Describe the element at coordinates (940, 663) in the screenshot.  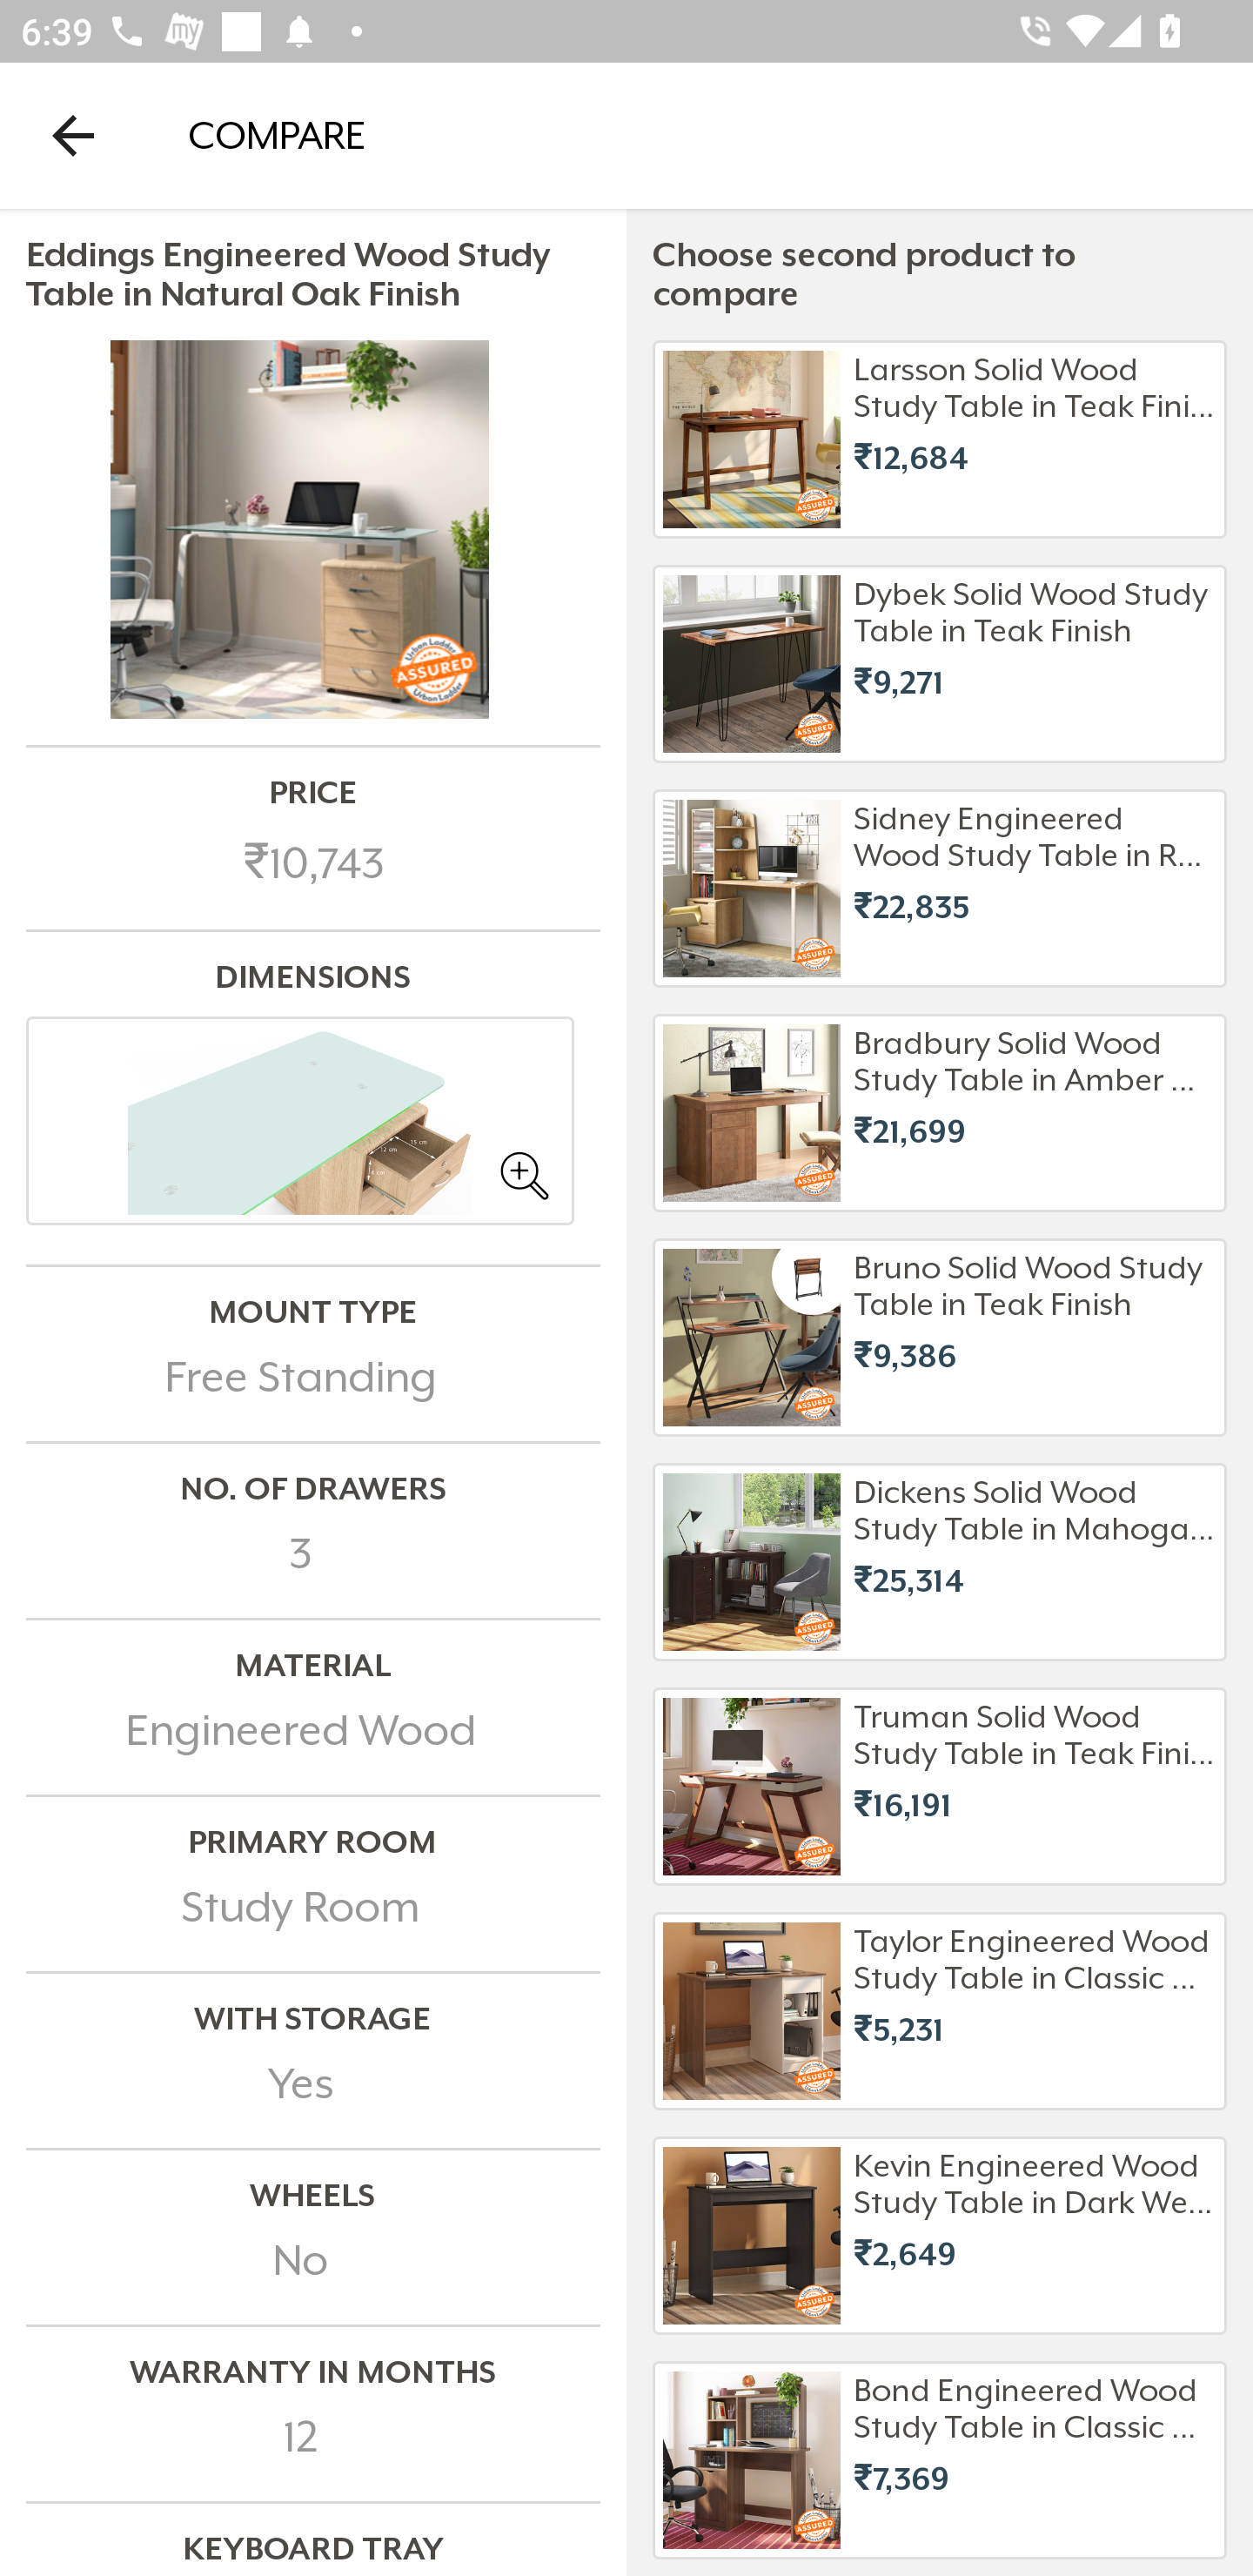
I see `Dybek Solid Wood Study Table in Teak Finish ₹9,271` at that location.